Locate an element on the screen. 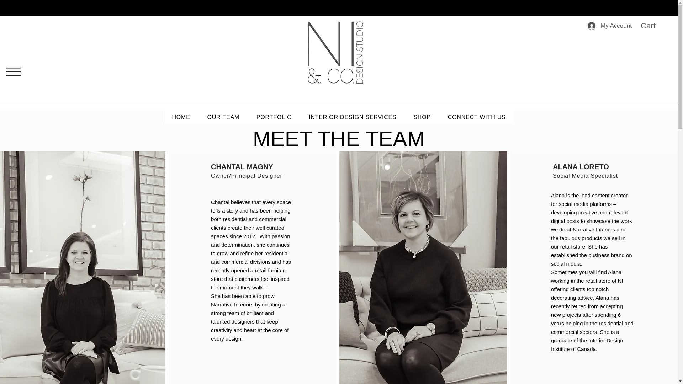 The height and width of the screenshot is (384, 683). My Account is located at coordinates (608, 26).